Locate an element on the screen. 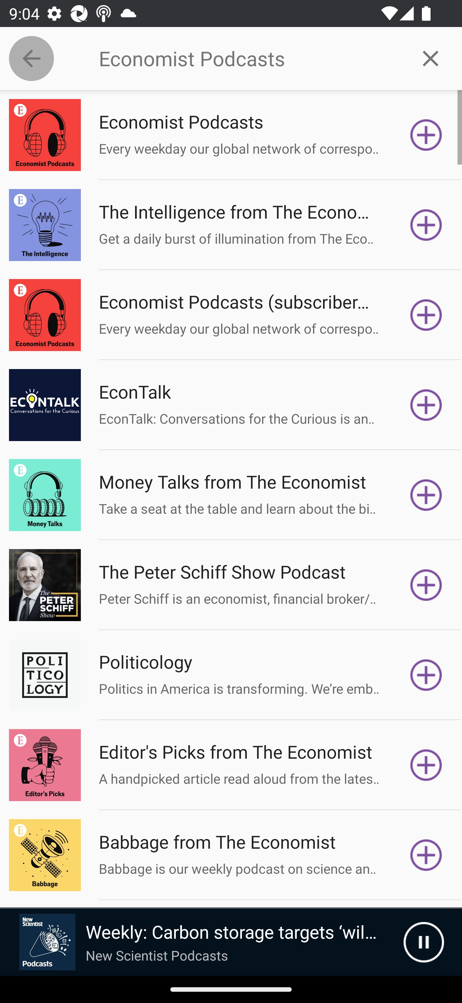 The height and width of the screenshot is (1003, 462). Pause is located at coordinates (424, 942).